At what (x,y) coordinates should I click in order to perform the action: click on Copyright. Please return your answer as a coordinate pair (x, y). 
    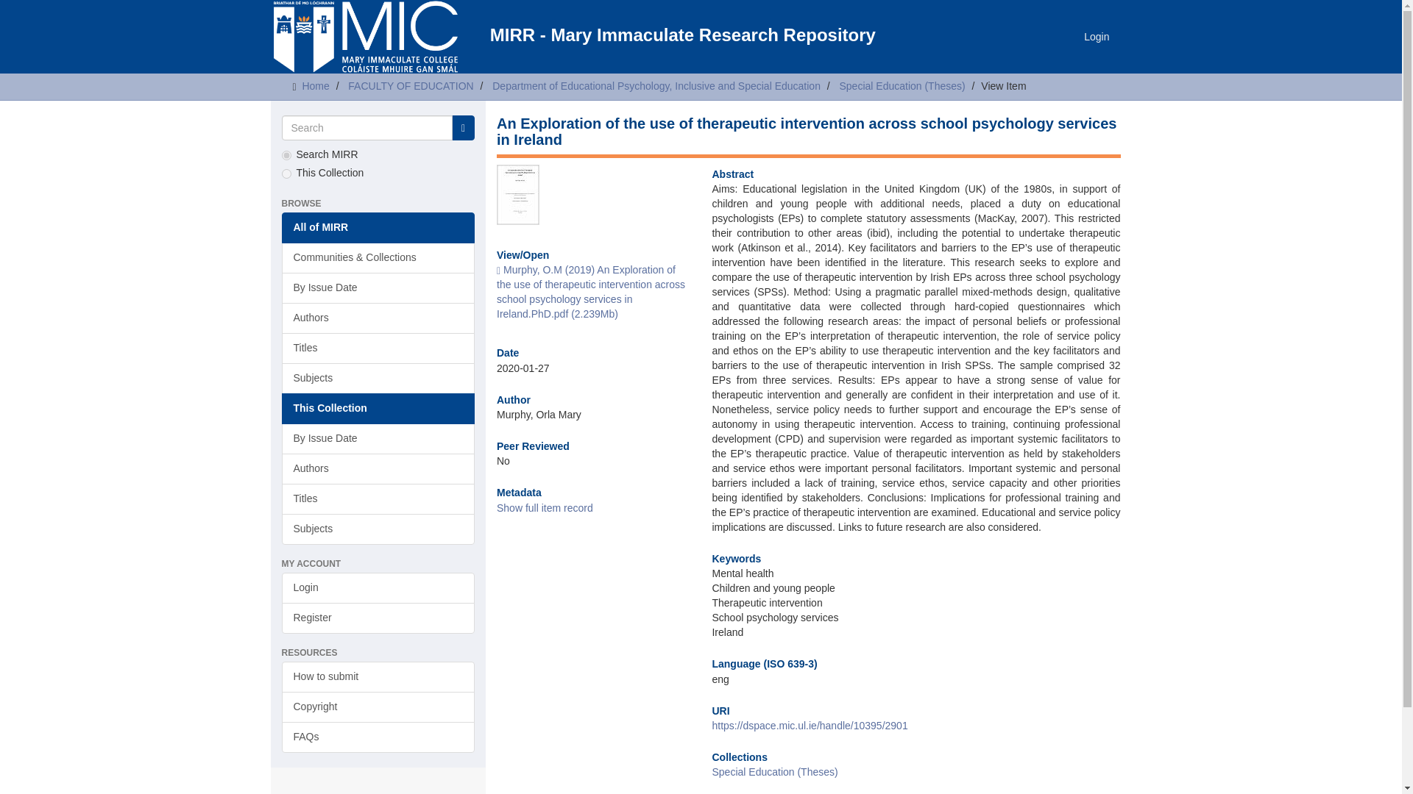
    Looking at the image, I should click on (378, 707).